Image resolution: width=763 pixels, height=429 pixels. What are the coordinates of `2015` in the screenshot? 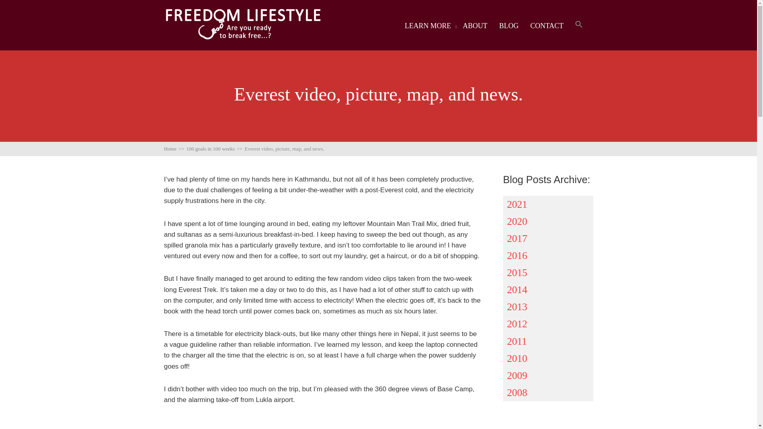 It's located at (548, 272).